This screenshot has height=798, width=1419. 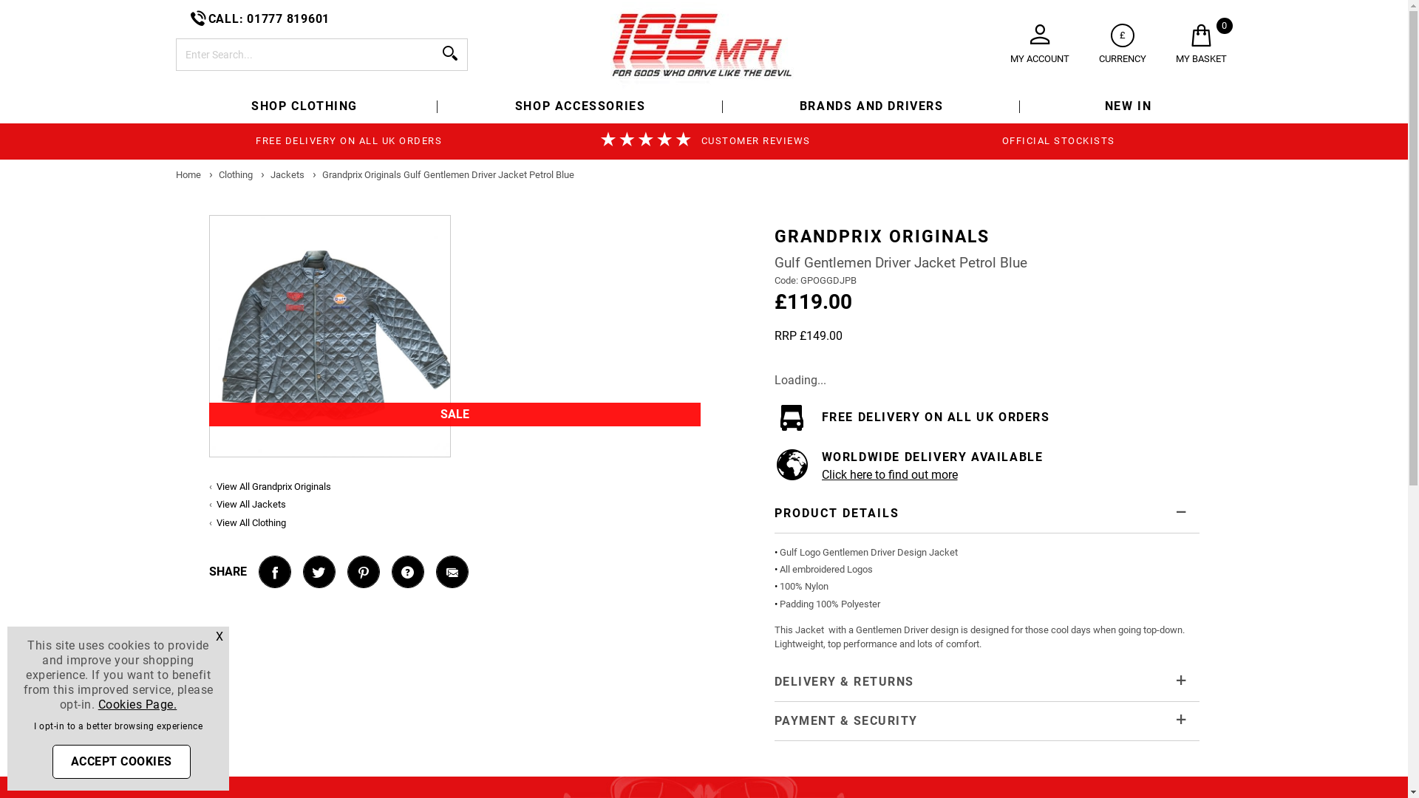 What do you see at coordinates (251, 523) in the screenshot?
I see `View All Clothing` at bounding box center [251, 523].